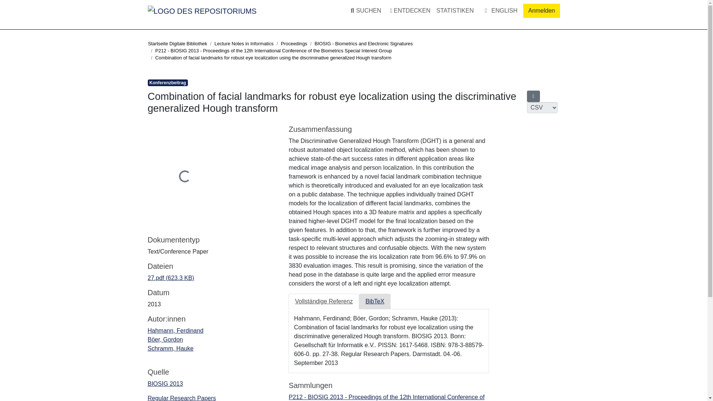  What do you see at coordinates (500, 11) in the screenshot?
I see `ENGLISH` at bounding box center [500, 11].